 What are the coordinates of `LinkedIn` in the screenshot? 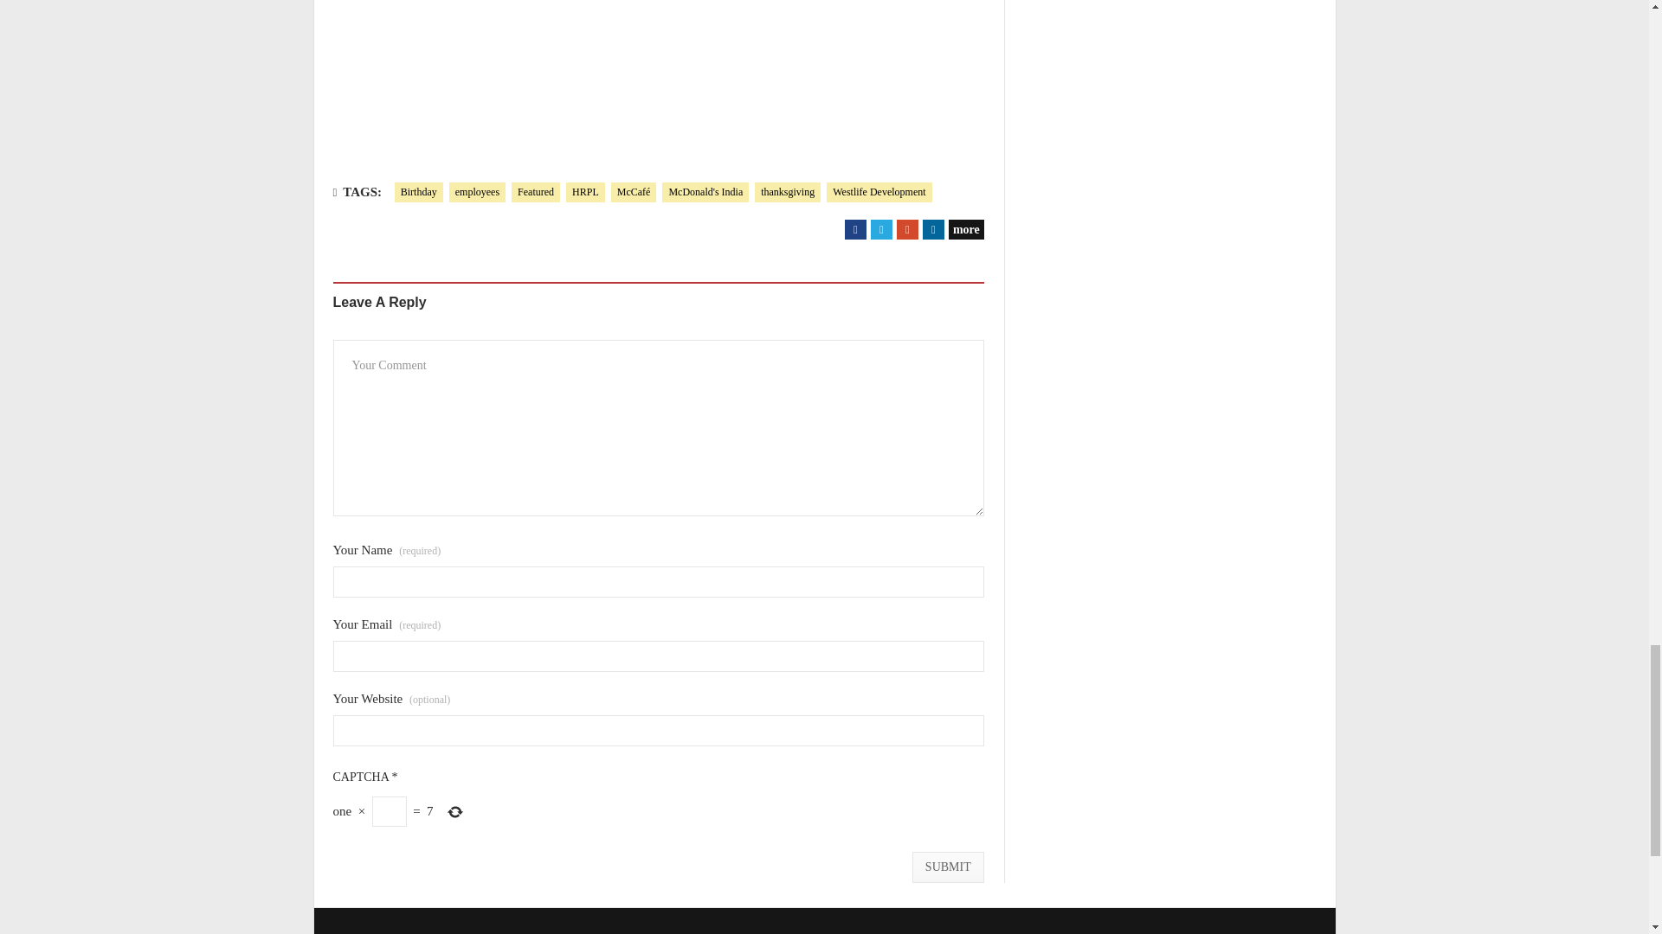 It's located at (933, 228).